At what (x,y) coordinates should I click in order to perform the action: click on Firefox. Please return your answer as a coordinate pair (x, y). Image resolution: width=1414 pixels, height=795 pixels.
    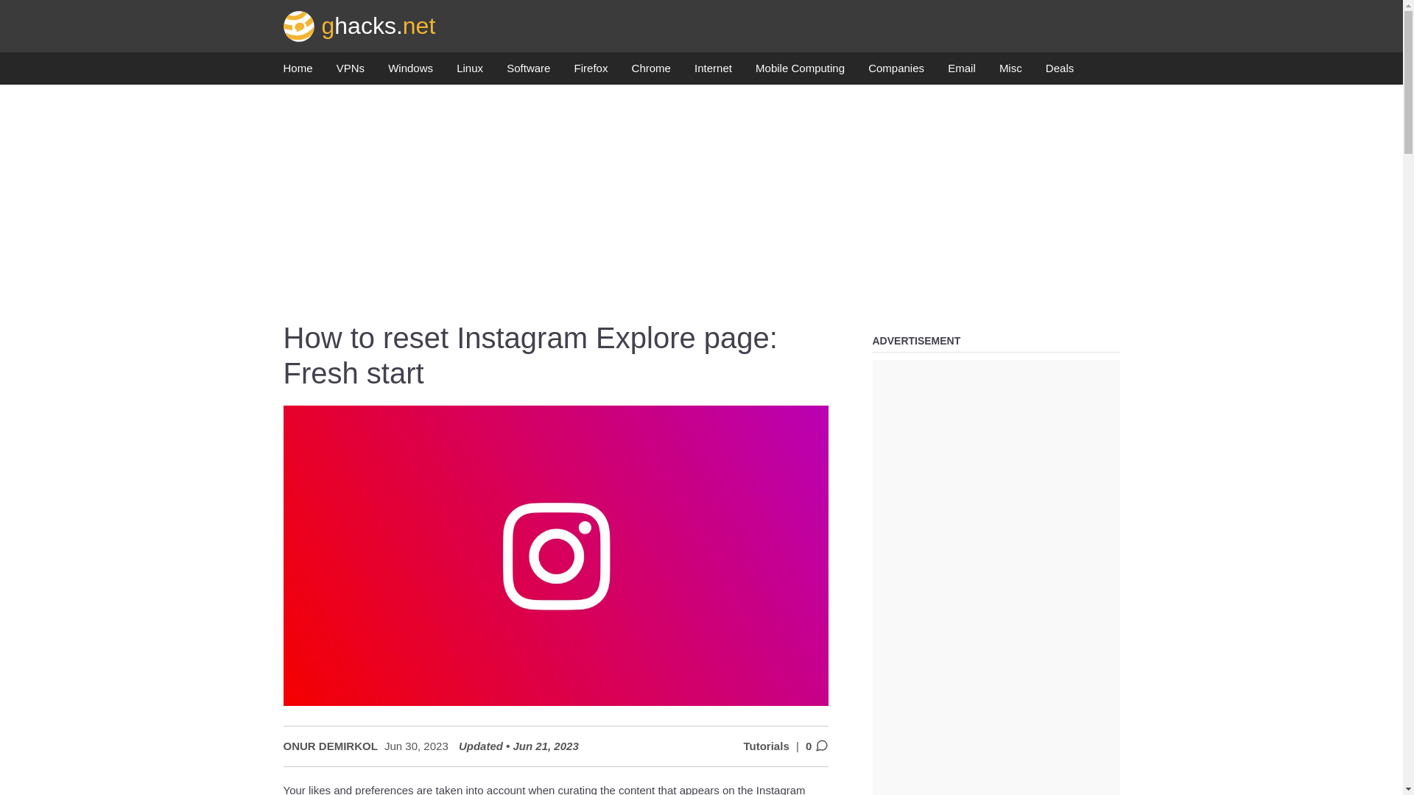
    Looking at the image, I should click on (591, 72).